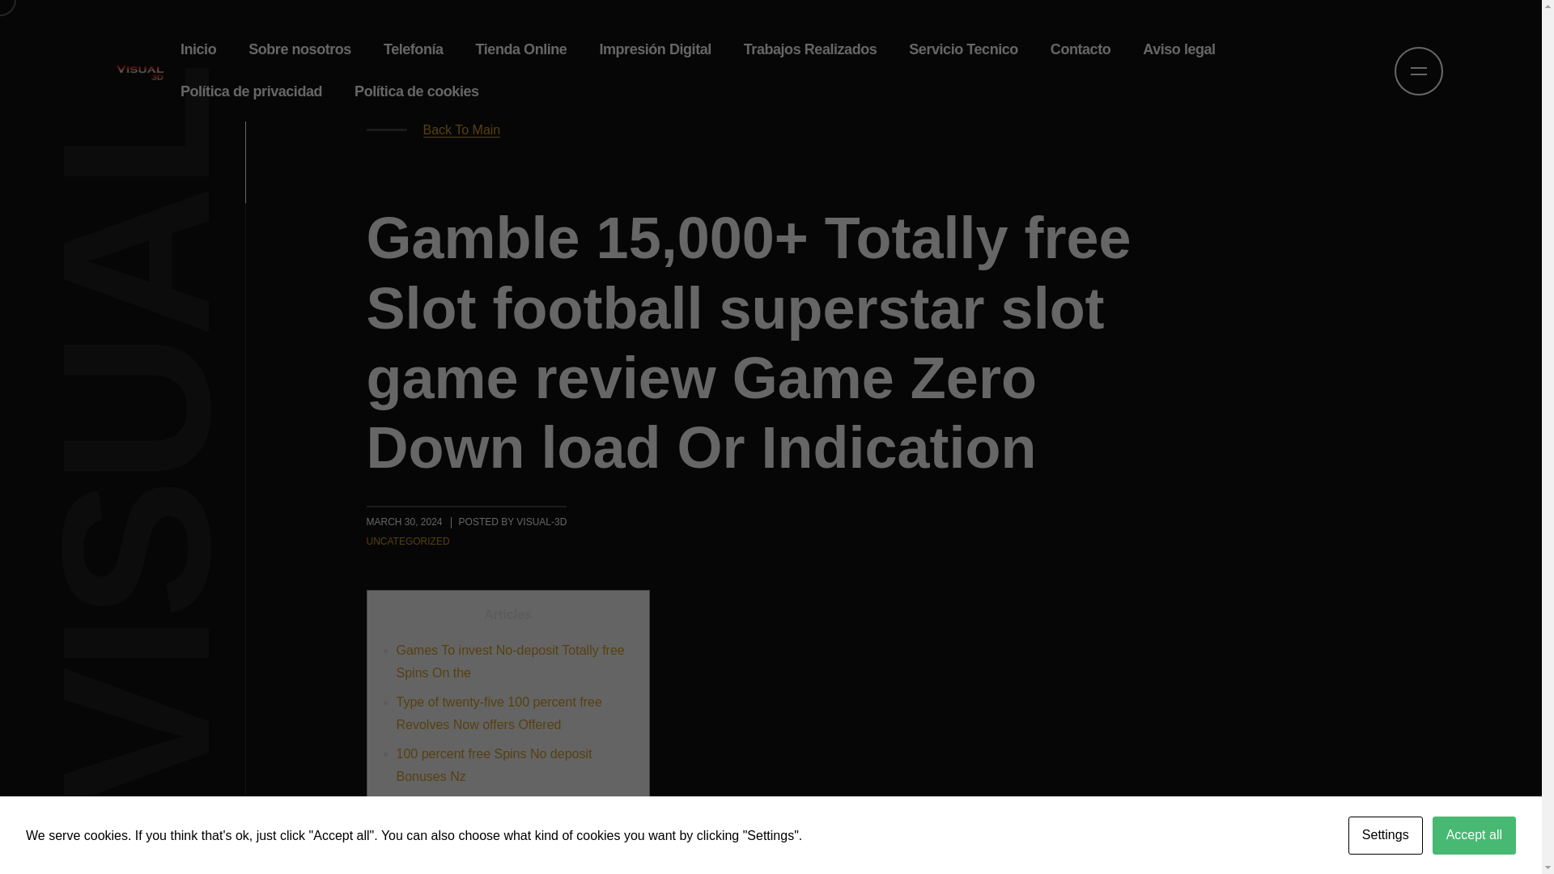 Image resolution: width=1554 pixels, height=874 pixels. What do you see at coordinates (810, 49) in the screenshot?
I see `Trabajos Realizados` at bounding box center [810, 49].